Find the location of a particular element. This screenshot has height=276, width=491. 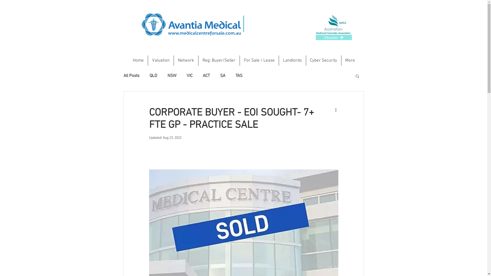

Reg: Buyer/Seller is located at coordinates (219, 61).